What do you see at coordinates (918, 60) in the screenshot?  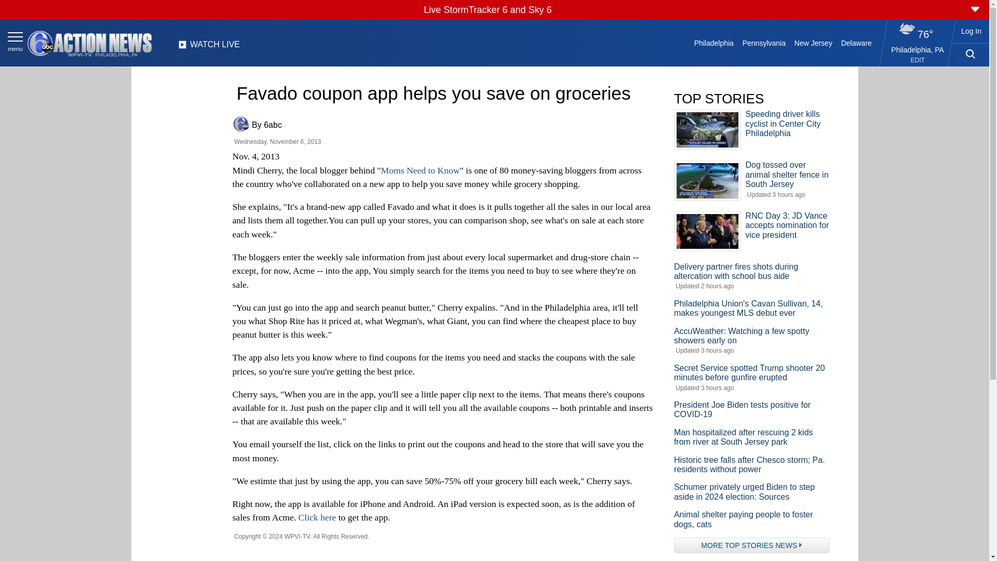 I see `EDIT` at bounding box center [918, 60].